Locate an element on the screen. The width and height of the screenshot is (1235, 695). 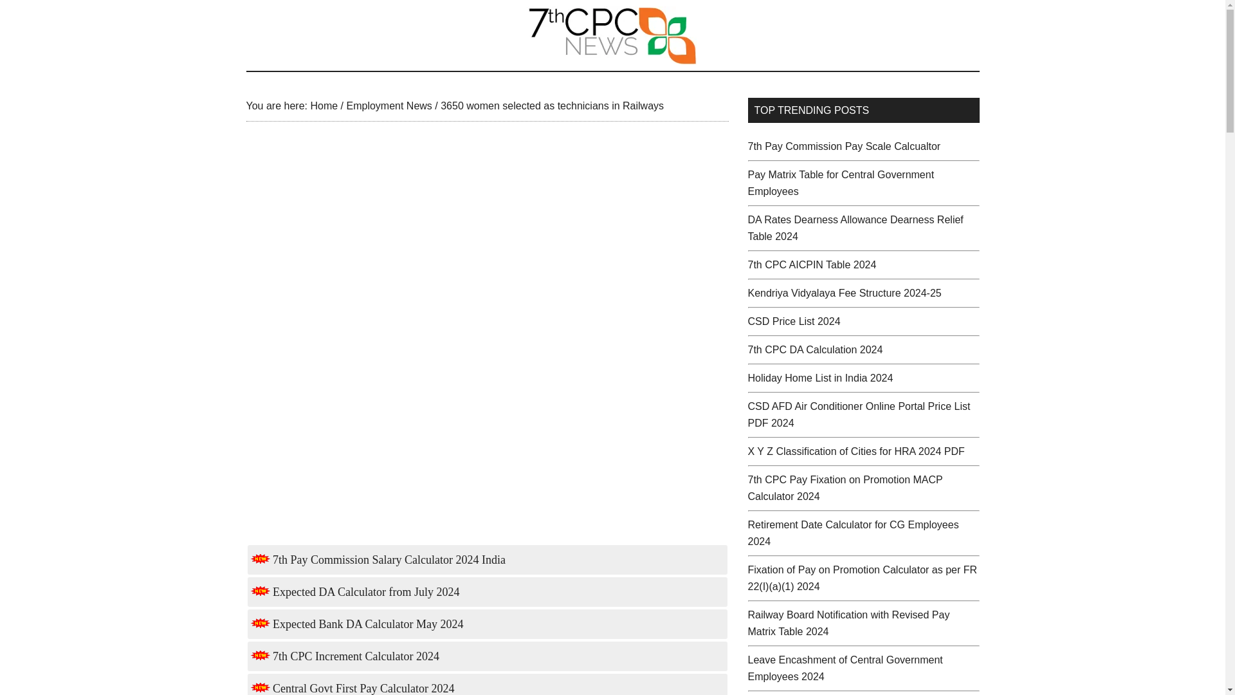
7th CPC Pay Fixation on Promotion MACP Calculator 2024 is located at coordinates (844, 488).